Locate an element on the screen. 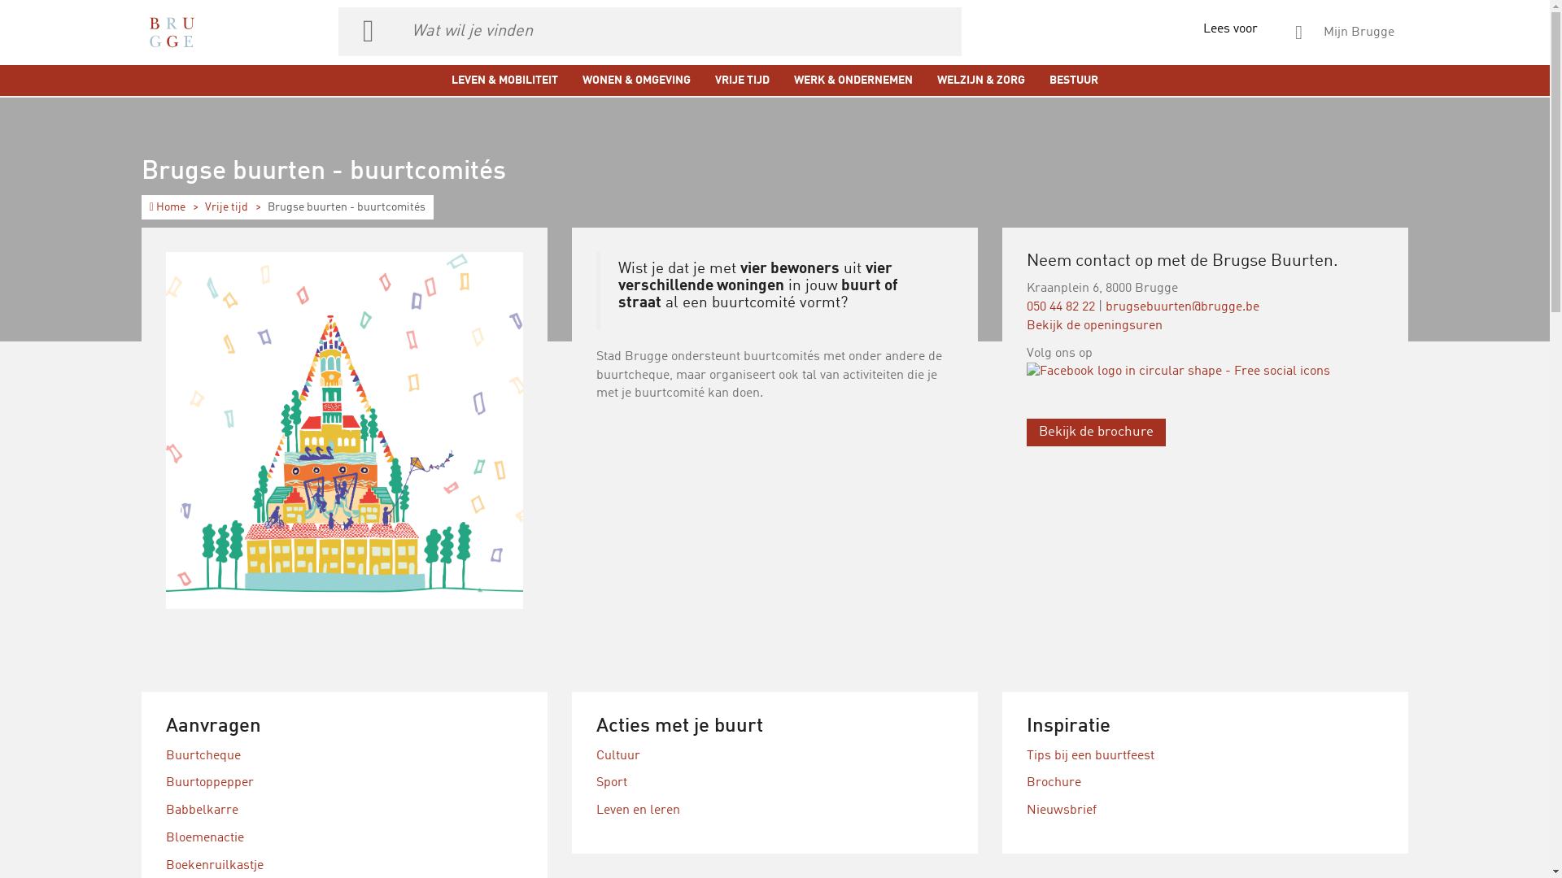 This screenshot has width=1562, height=878. Lees voor is located at coordinates (1235, 20).